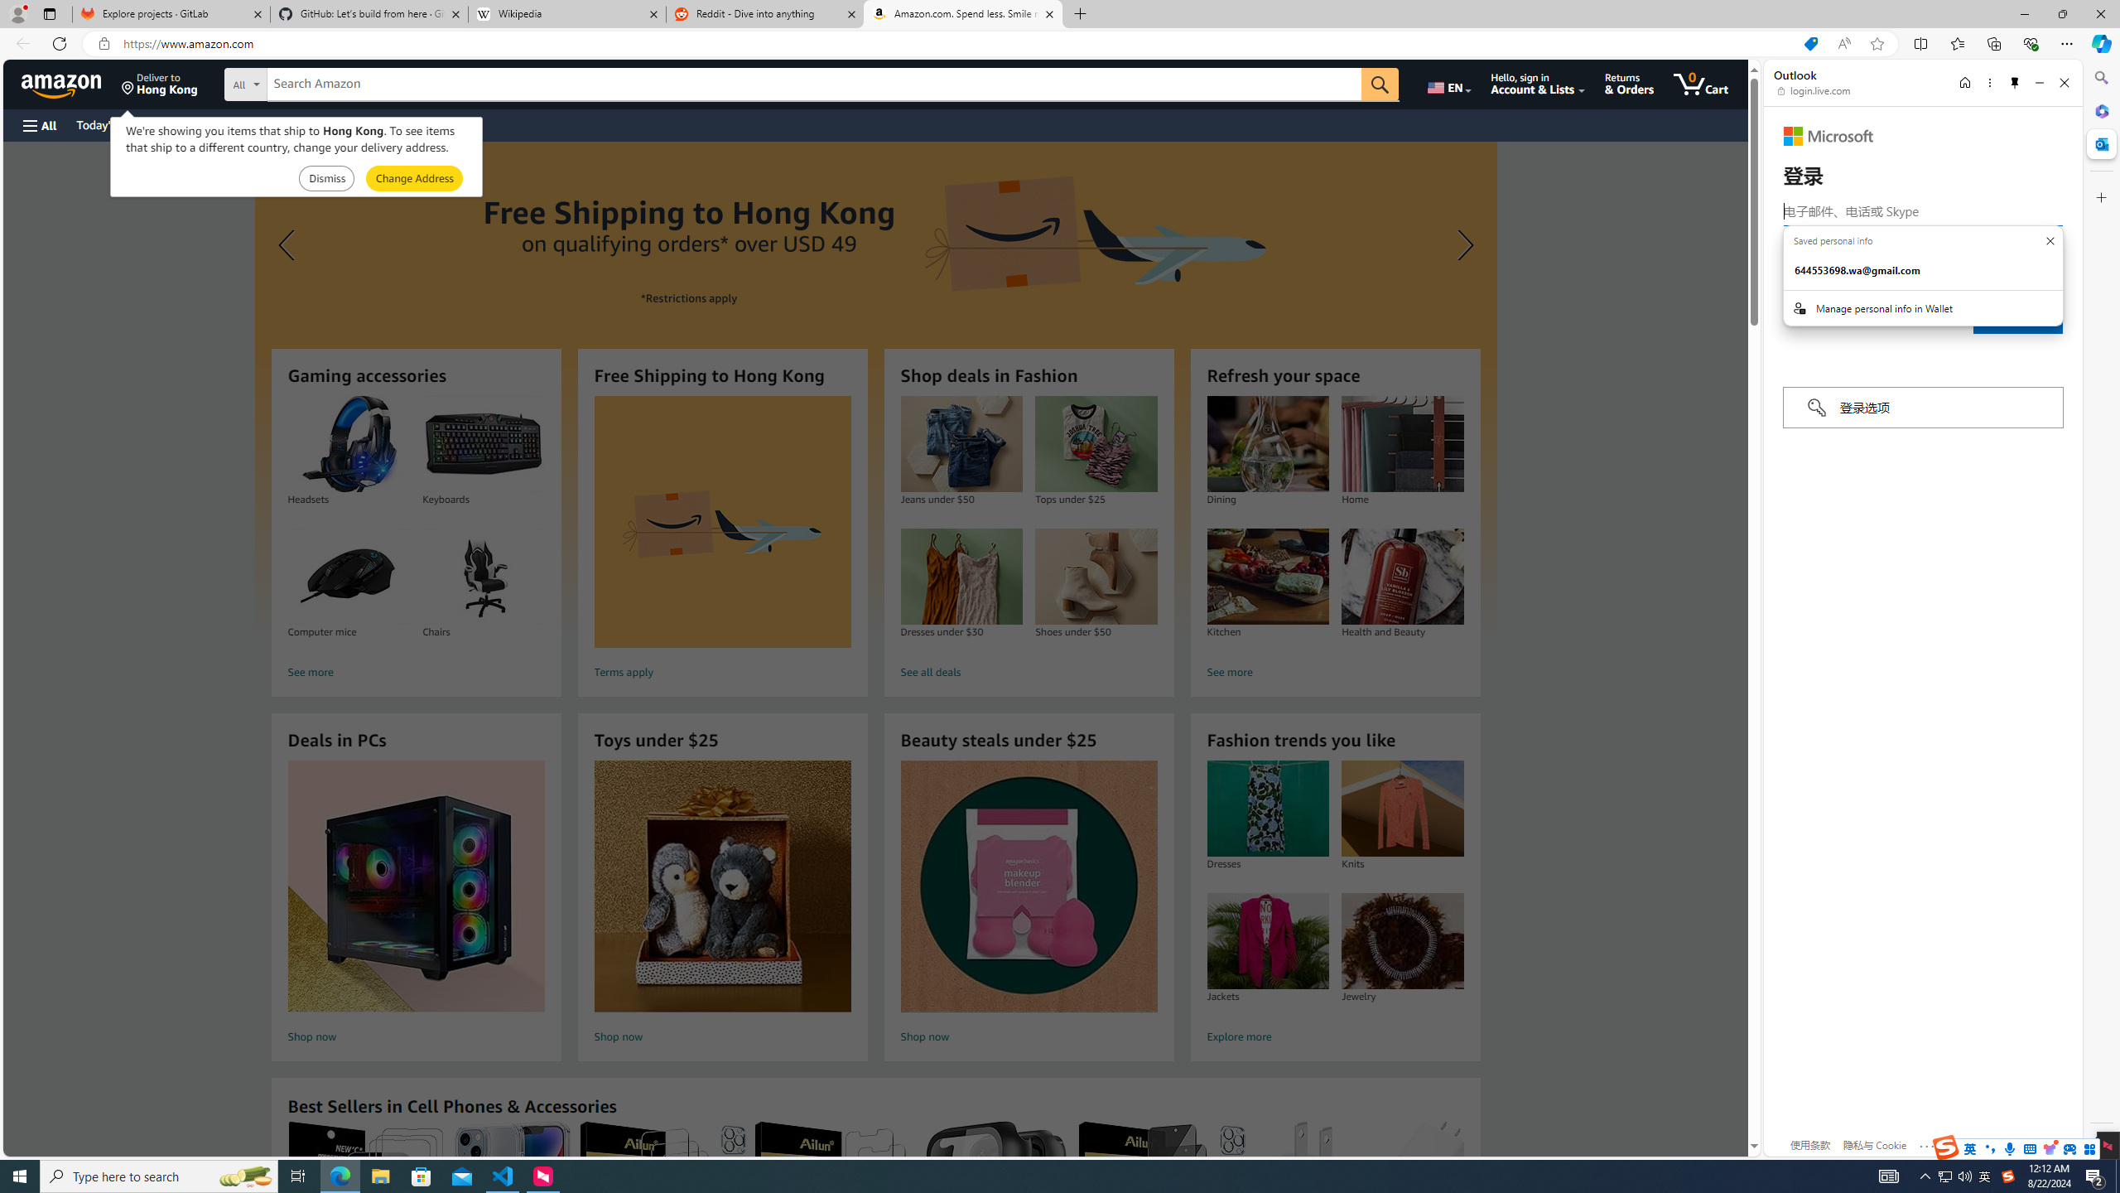 The height and width of the screenshot is (1193, 2120). What do you see at coordinates (1096, 577) in the screenshot?
I see `Shoes under $50` at bounding box center [1096, 577].